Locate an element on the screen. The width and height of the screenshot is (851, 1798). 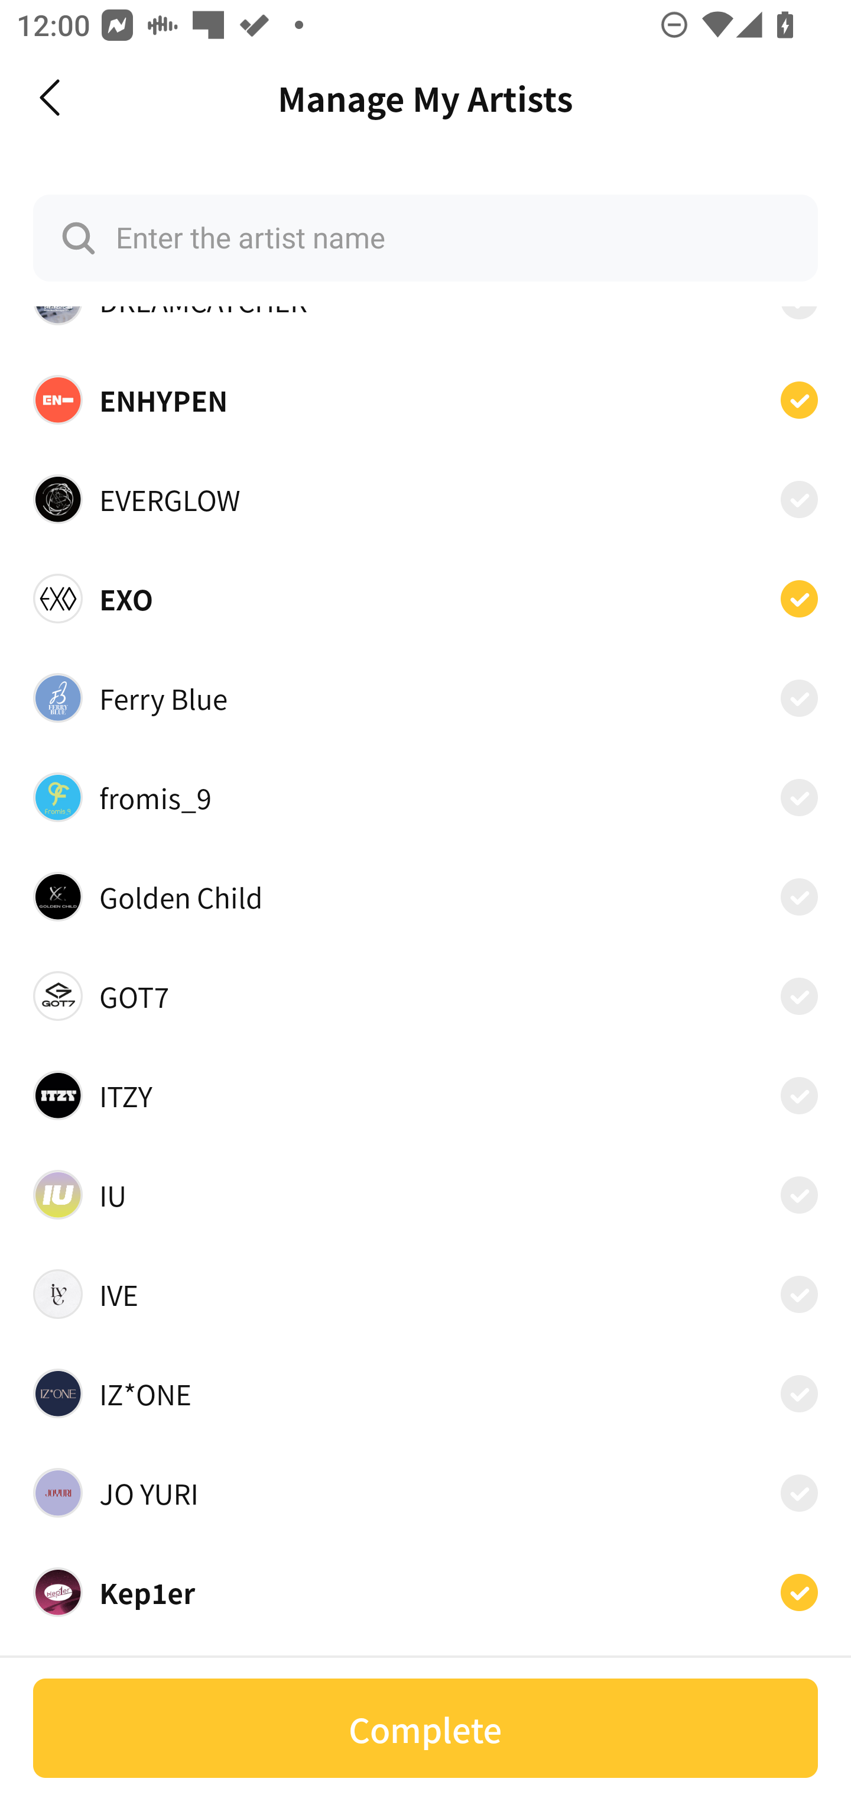
ENHYPEN is located at coordinates (425, 400).